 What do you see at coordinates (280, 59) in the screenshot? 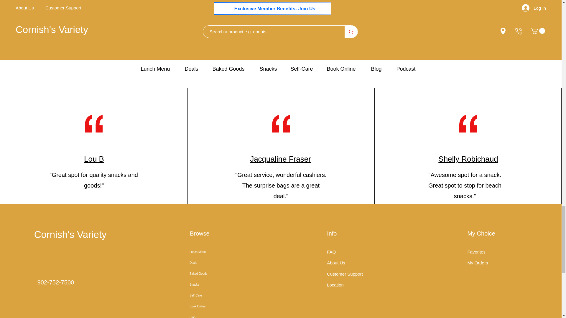
I see `Add to Cart` at bounding box center [280, 59].